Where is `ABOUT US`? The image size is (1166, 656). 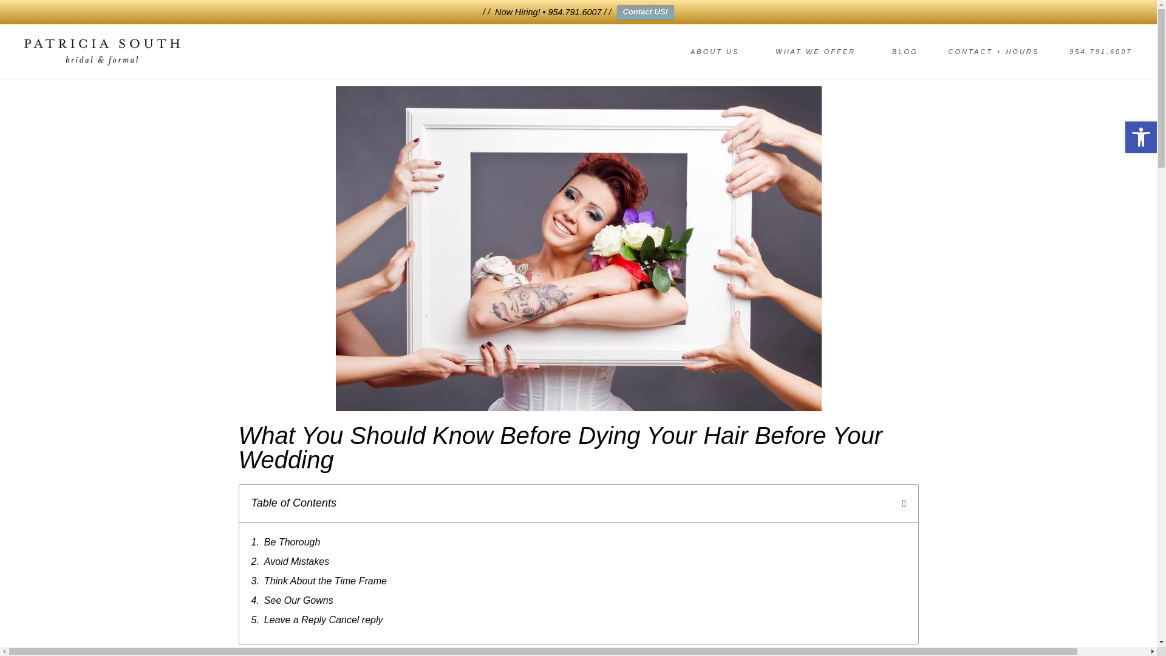
ABOUT US is located at coordinates (1140, 137).